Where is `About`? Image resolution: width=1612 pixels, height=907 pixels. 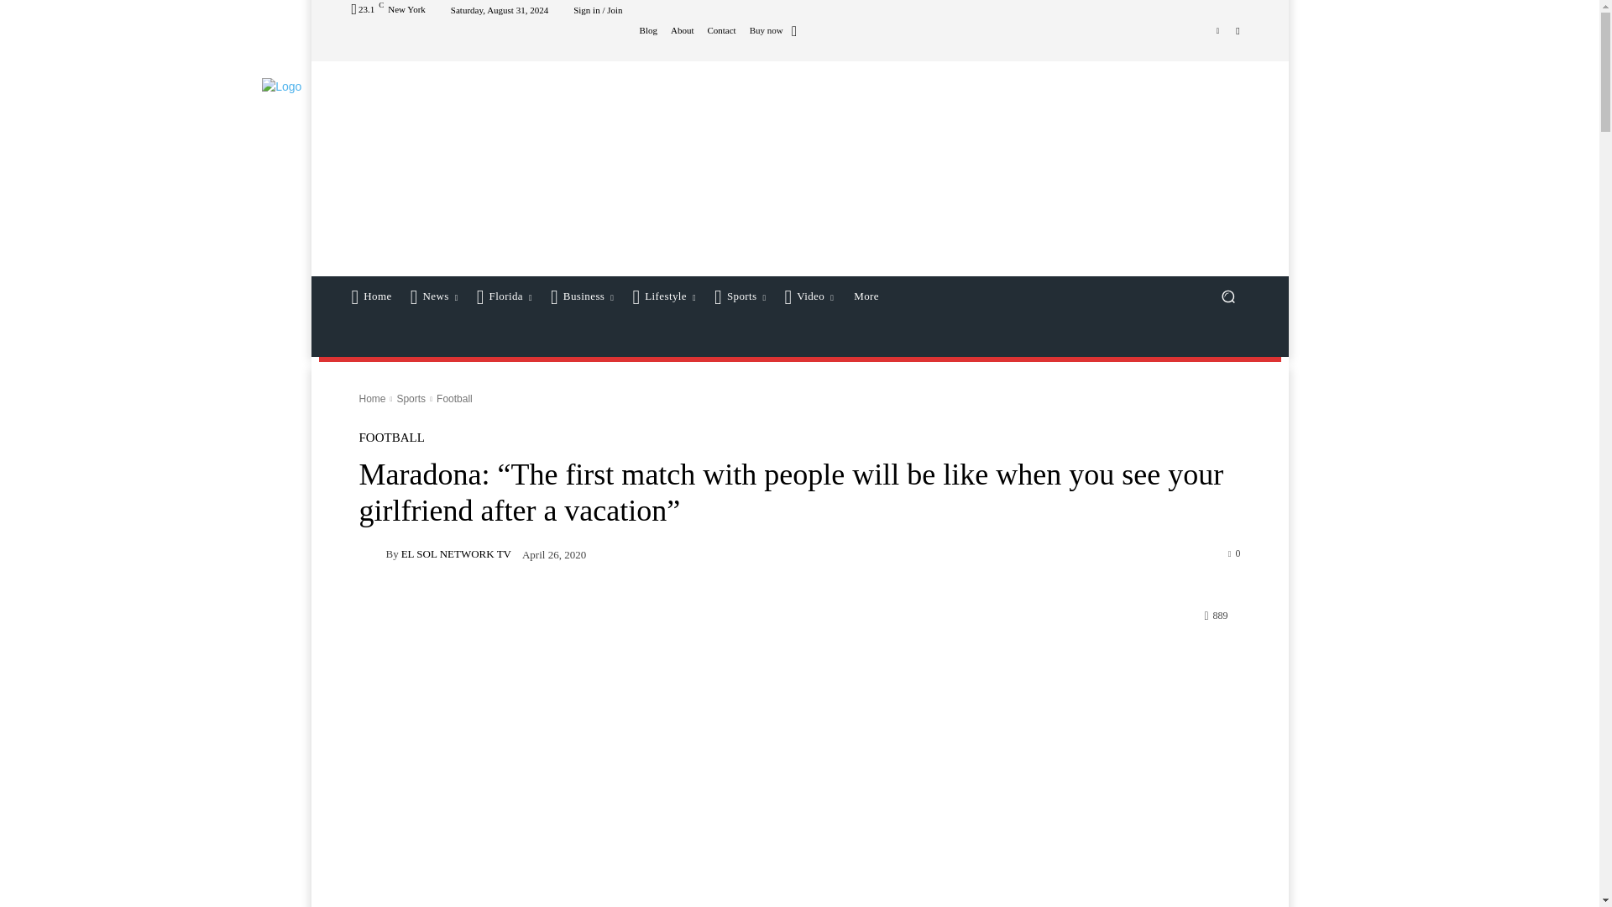
About is located at coordinates (682, 30).